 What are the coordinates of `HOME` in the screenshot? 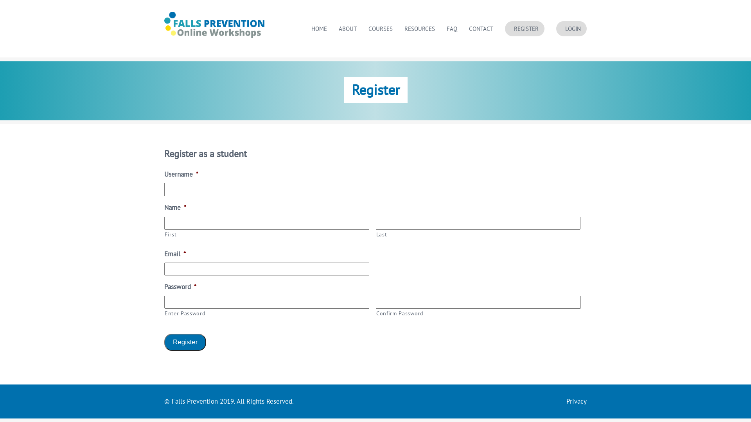 It's located at (319, 29).